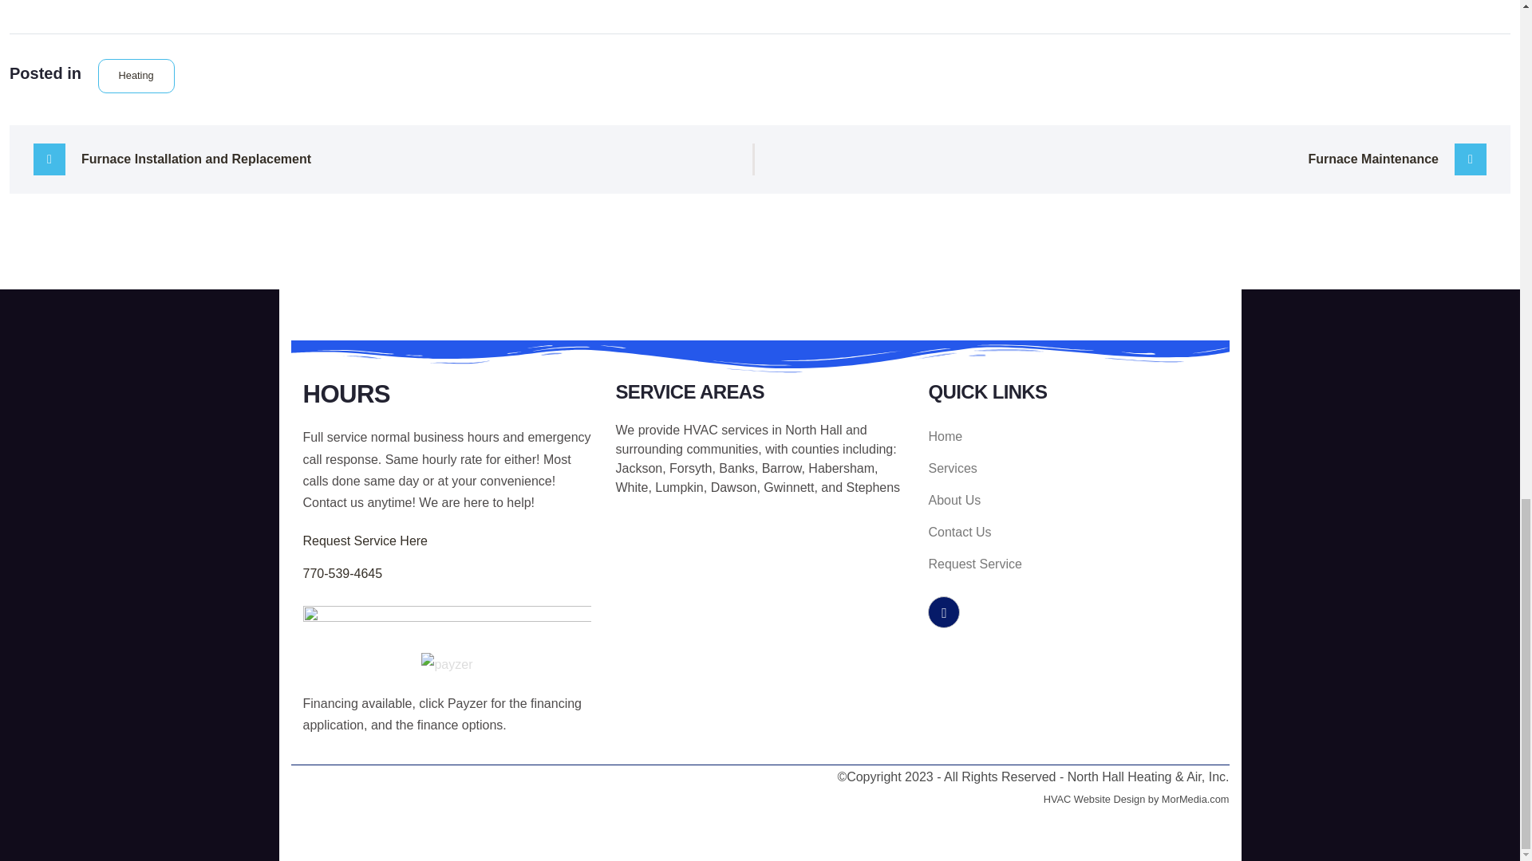 The height and width of the screenshot is (861, 1532). What do you see at coordinates (1072, 533) in the screenshot?
I see `Contact Us` at bounding box center [1072, 533].